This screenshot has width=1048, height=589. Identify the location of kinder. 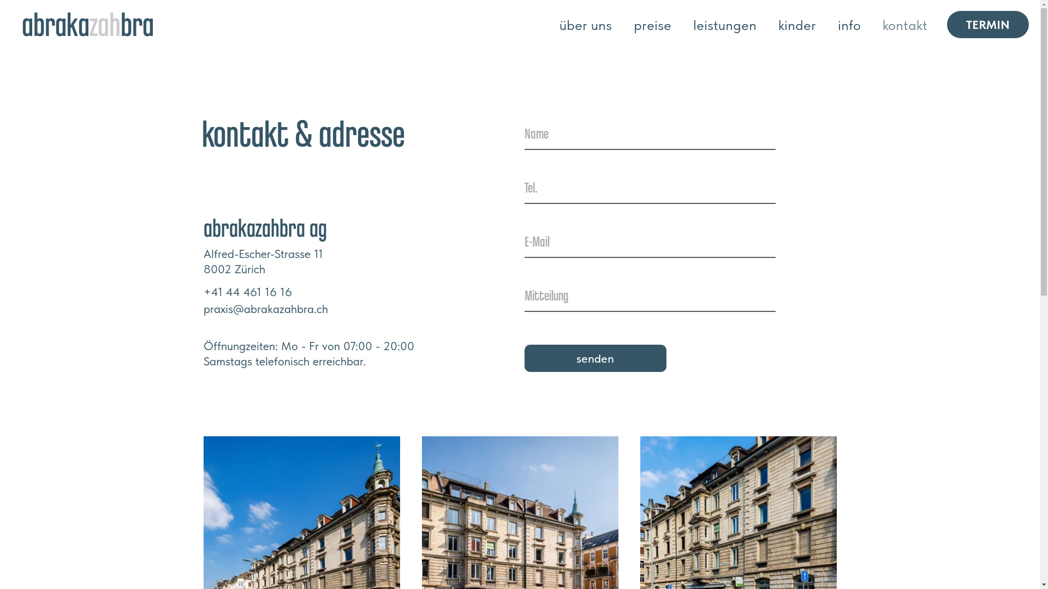
(797, 25).